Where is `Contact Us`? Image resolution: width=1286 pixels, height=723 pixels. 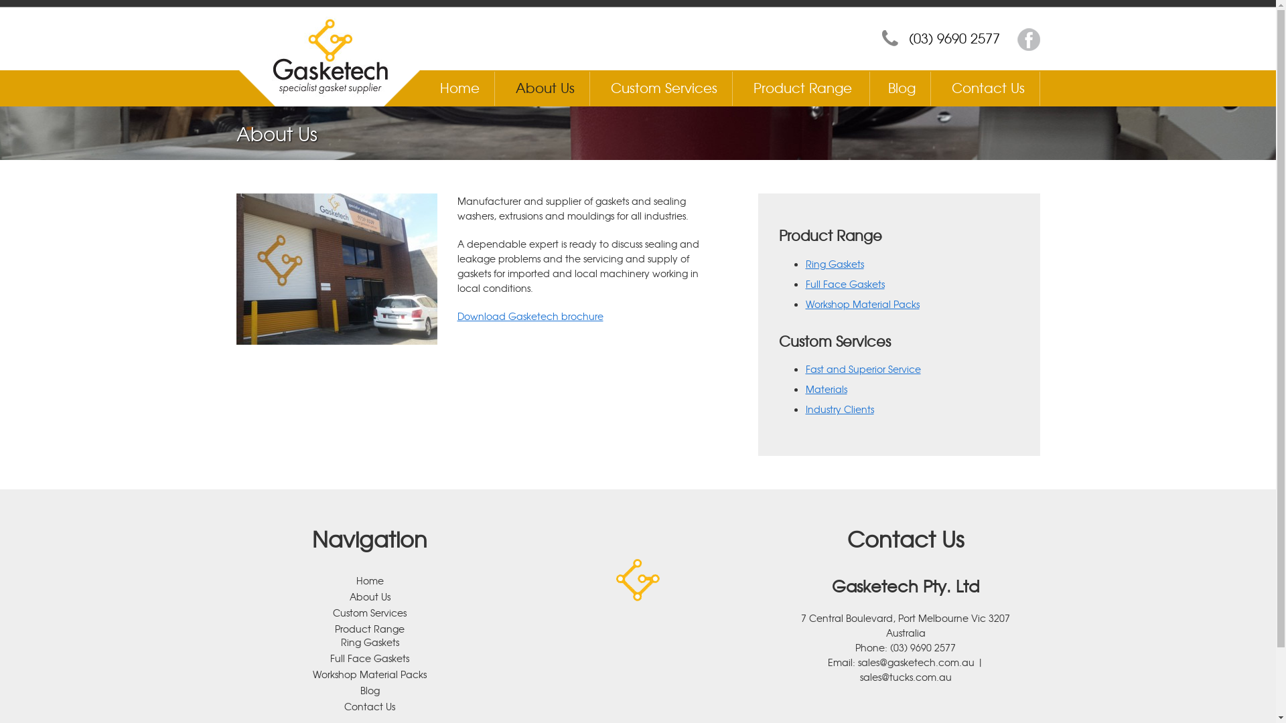
Contact Us is located at coordinates (987, 87).